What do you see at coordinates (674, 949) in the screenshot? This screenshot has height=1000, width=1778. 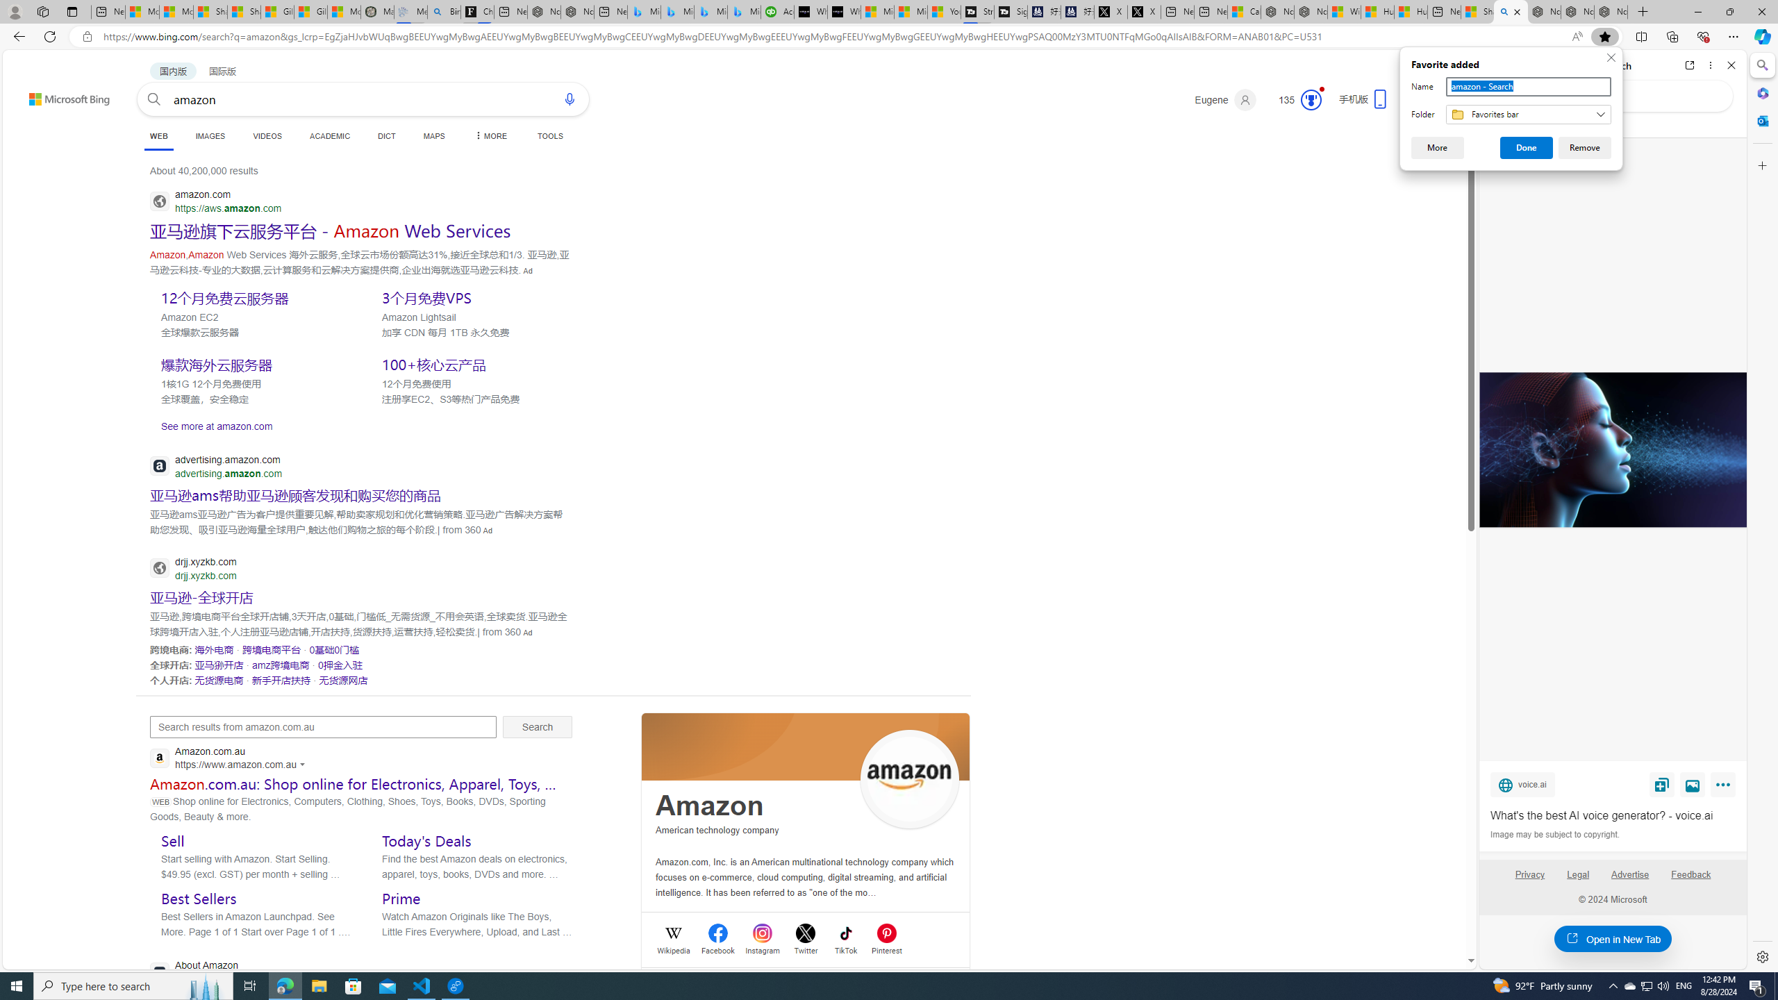 I see `Wikipedia` at bounding box center [674, 949].